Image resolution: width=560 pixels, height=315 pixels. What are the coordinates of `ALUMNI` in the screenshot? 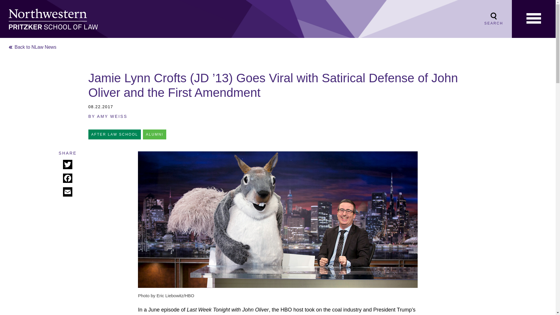 It's located at (155, 134).